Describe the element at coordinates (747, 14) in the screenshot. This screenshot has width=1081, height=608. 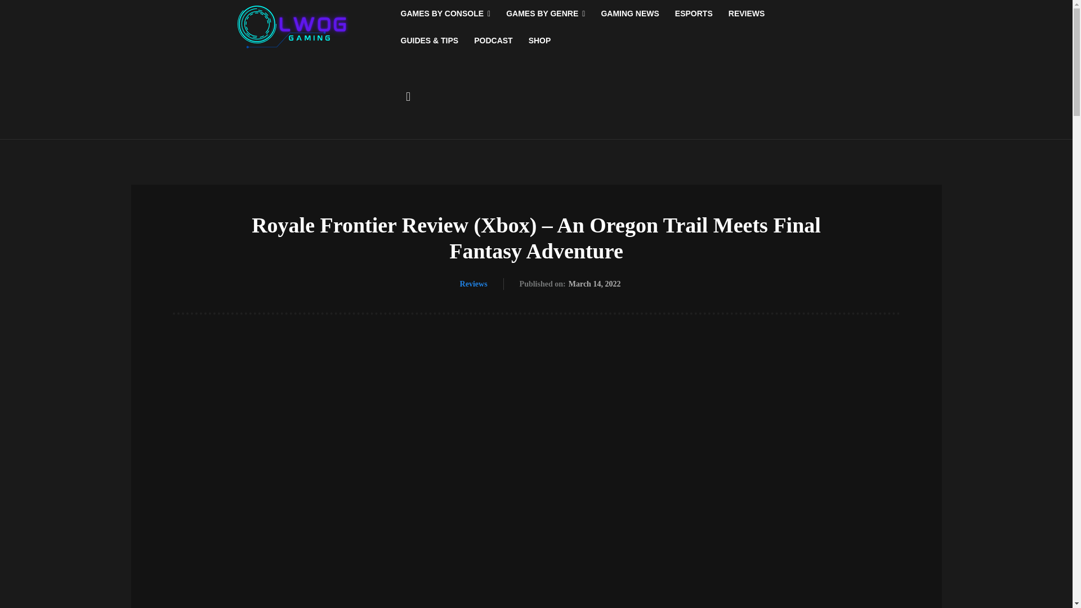
I see `REVIEWS` at that location.